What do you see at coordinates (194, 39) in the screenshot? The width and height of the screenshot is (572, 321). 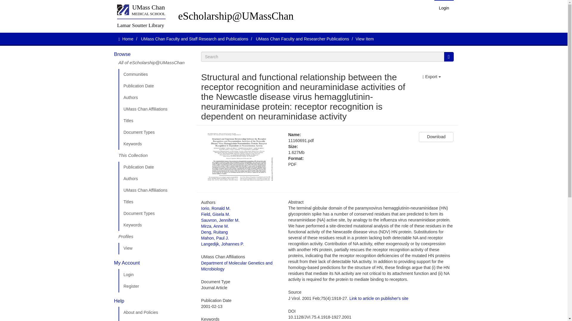 I see `UMass Chan Faculty and Staff Research and Publications` at bounding box center [194, 39].